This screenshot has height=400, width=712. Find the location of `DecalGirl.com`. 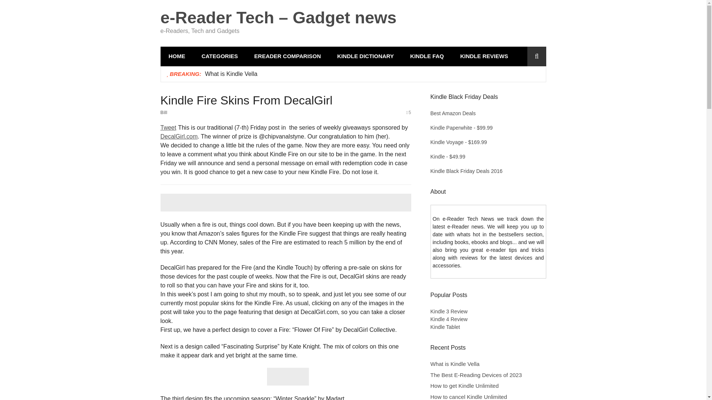

DecalGirl.com is located at coordinates (179, 136).